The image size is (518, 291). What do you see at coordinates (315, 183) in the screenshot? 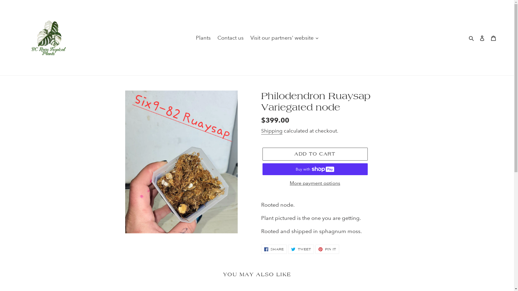
I see `More payment options` at bounding box center [315, 183].